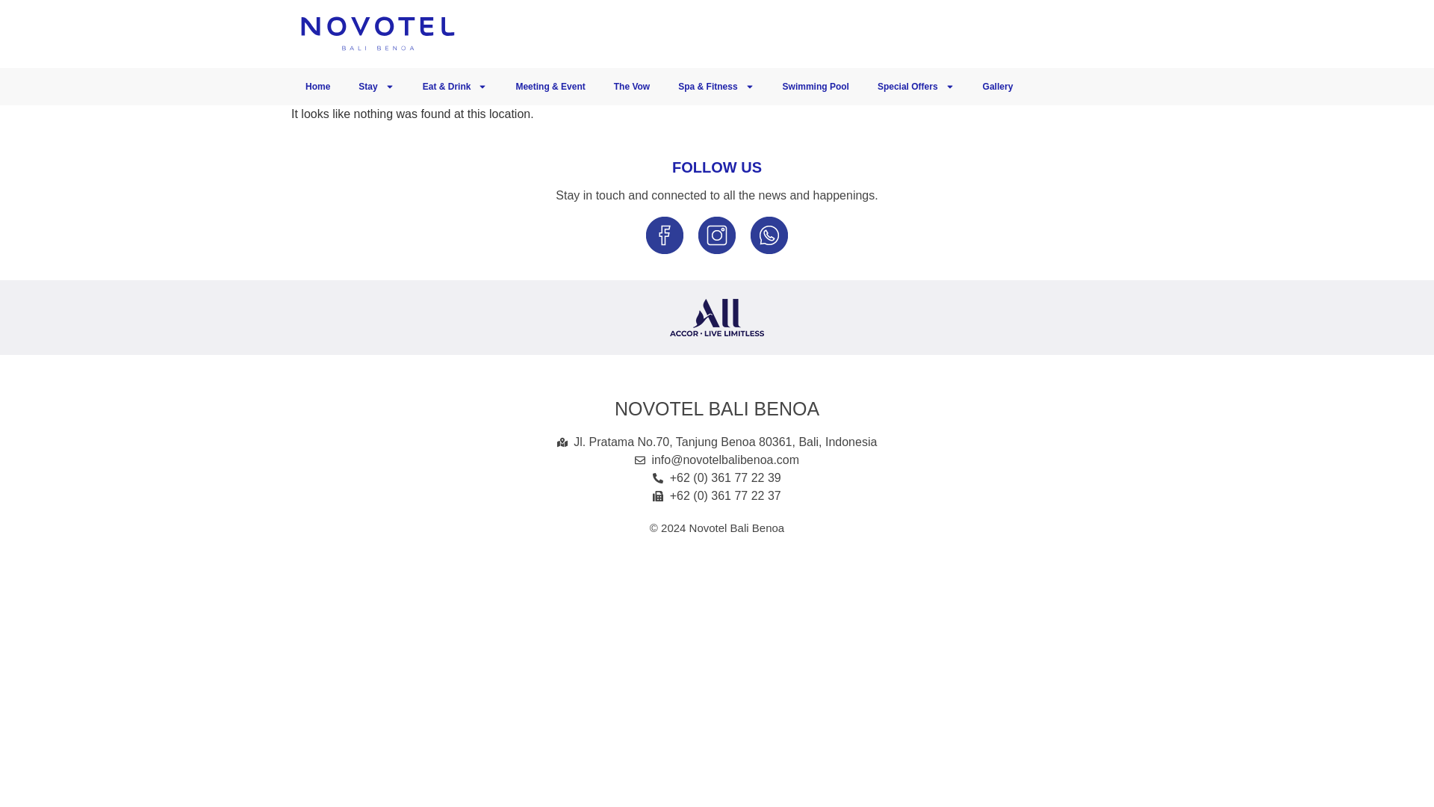  I want to click on Swimming Pool, so click(816, 87).